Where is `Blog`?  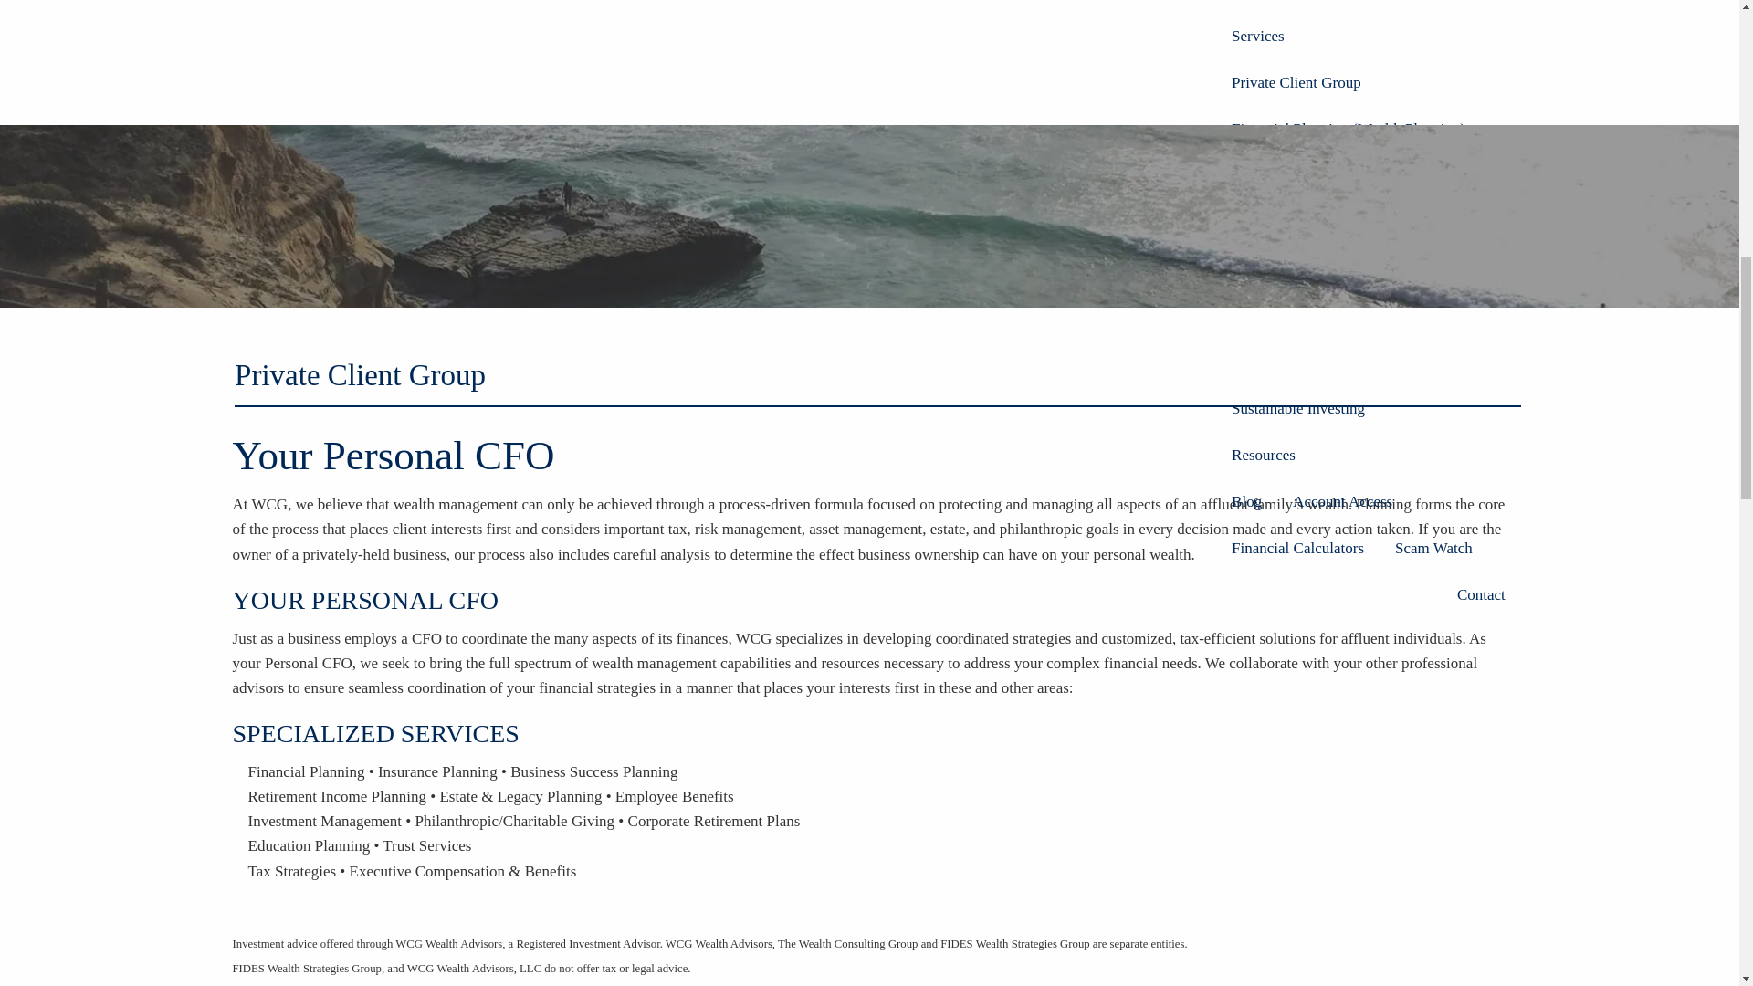 Blog is located at coordinates (1247, 500).